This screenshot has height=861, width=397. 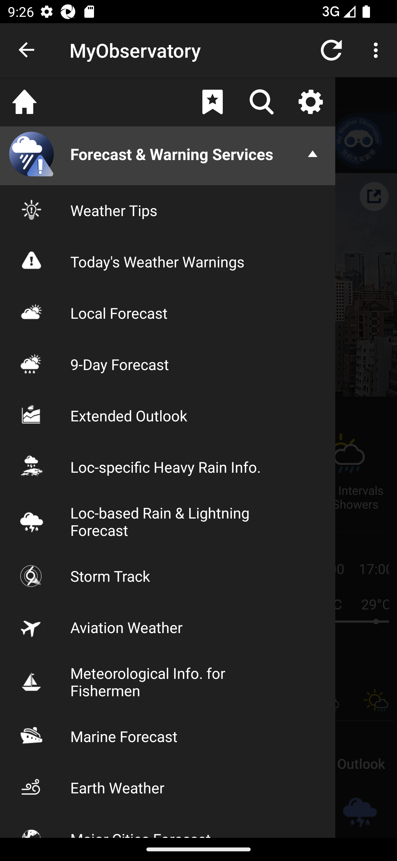 I want to click on More options, so click(x=378, y=50).